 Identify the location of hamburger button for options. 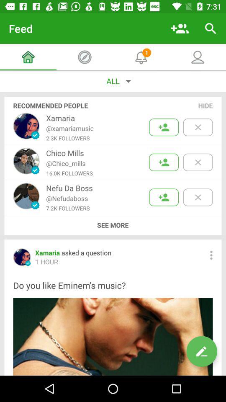
(211, 255).